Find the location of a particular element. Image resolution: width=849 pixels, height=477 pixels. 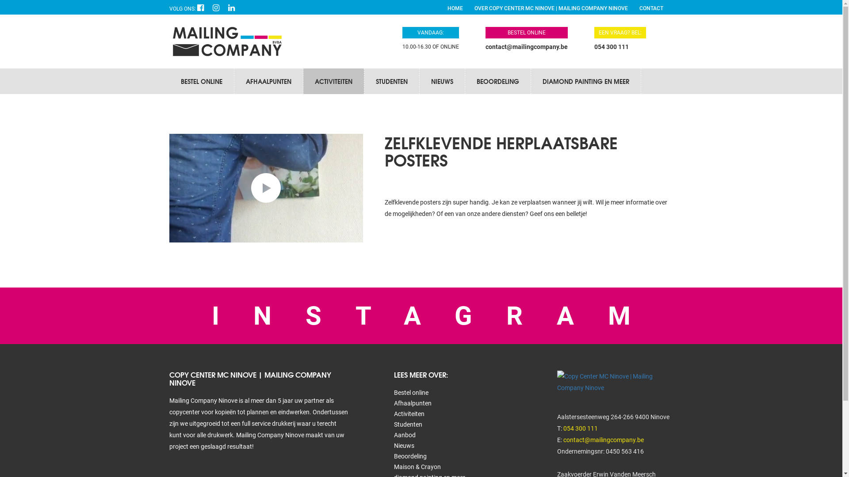

NIEUWS is located at coordinates (442, 81).